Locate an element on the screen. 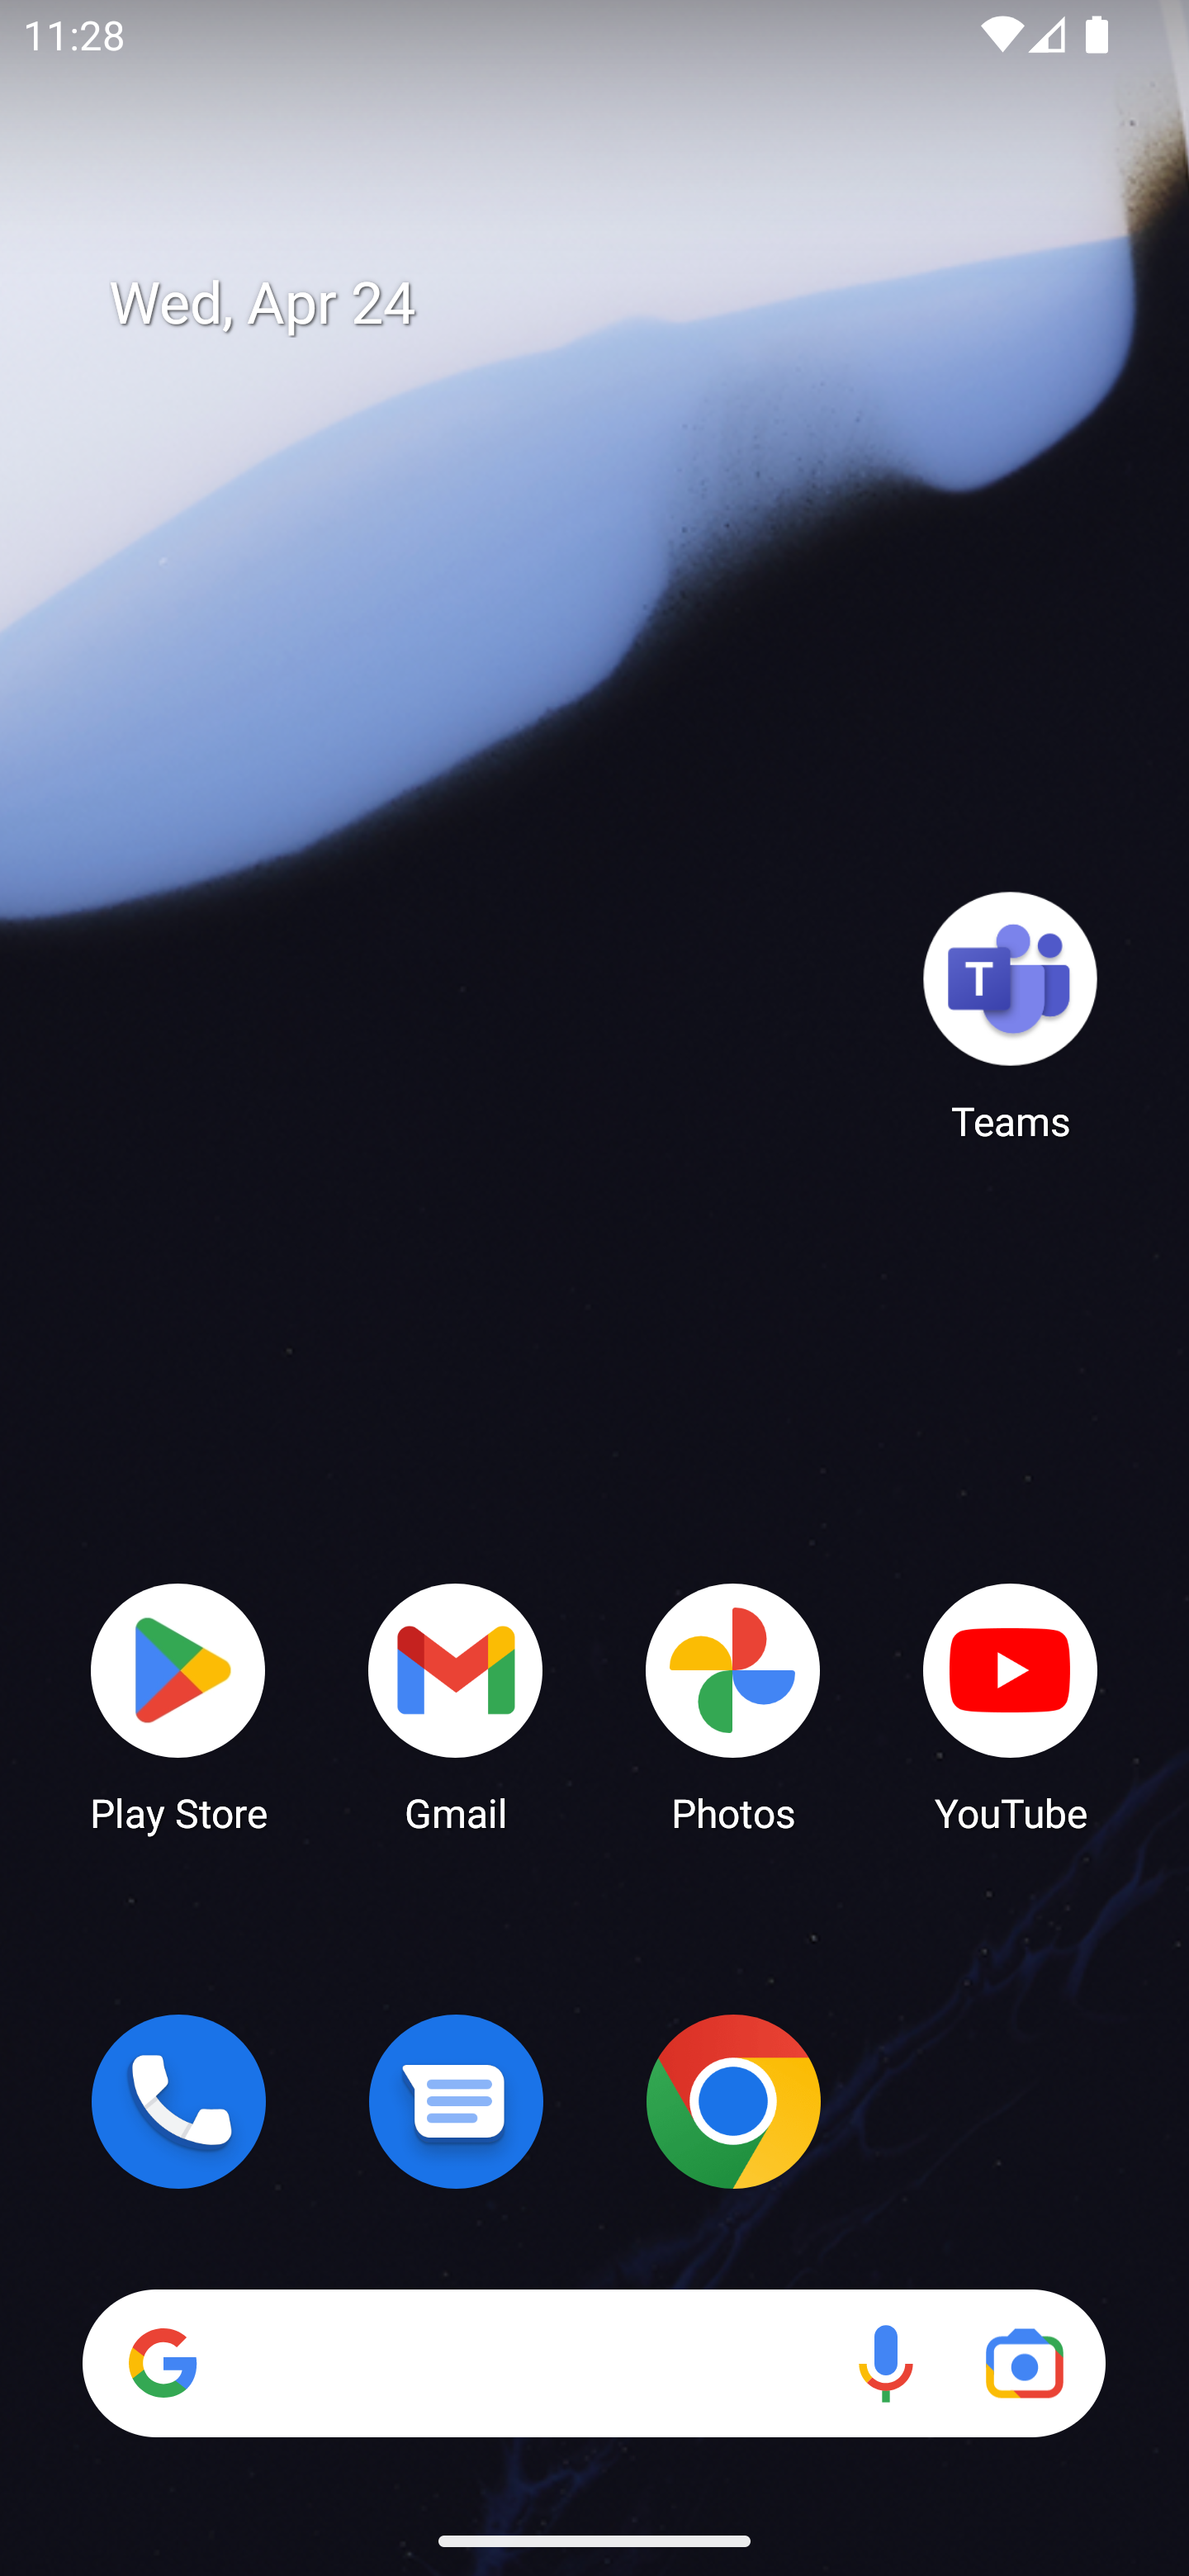  Search Voice search Google Lens is located at coordinates (594, 2363).